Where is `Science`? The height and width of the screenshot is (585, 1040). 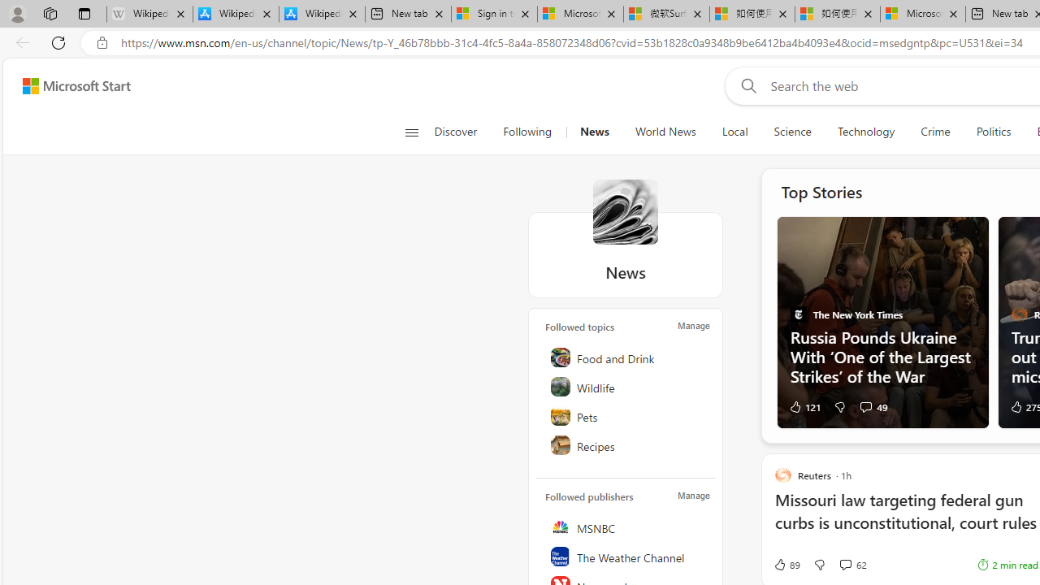
Science is located at coordinates (792, 132).